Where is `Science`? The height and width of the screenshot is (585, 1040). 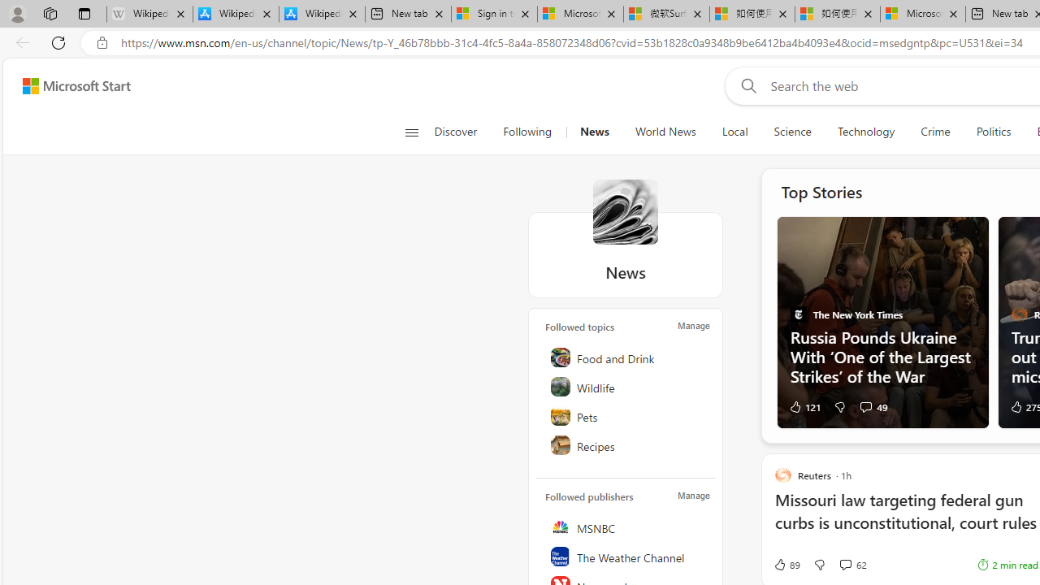
Science is located at coordinates (792, 132).